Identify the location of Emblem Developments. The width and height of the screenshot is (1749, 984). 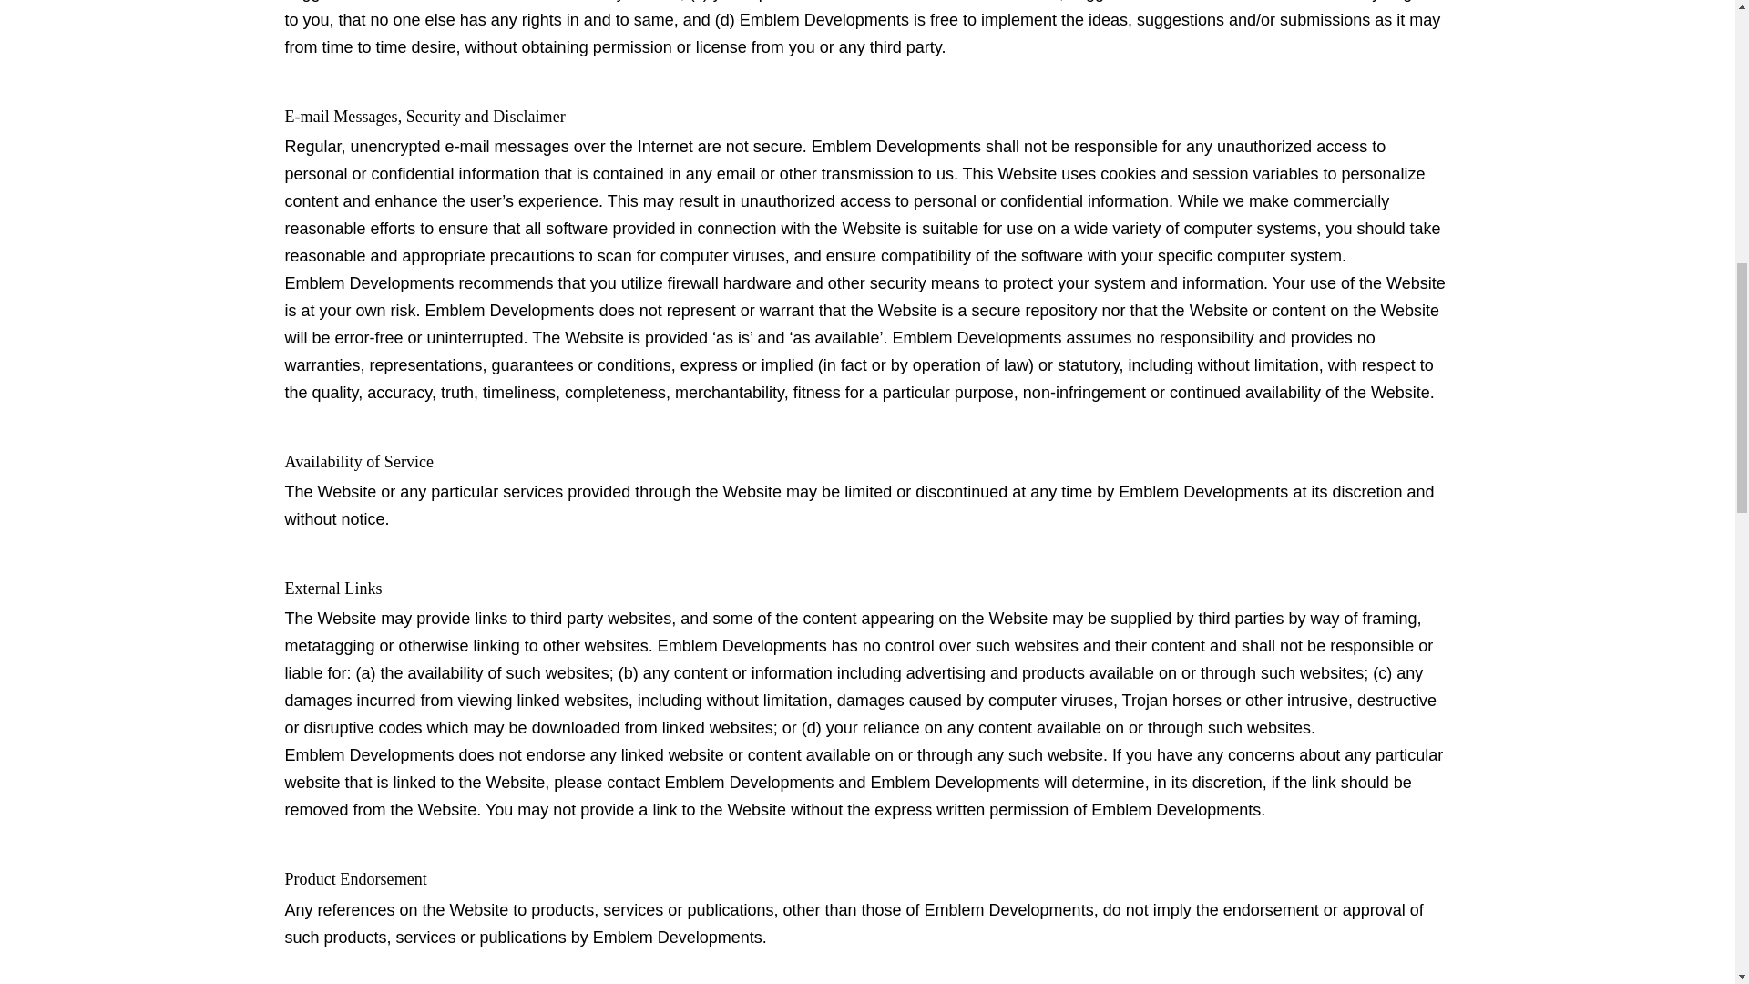
(749, 782).